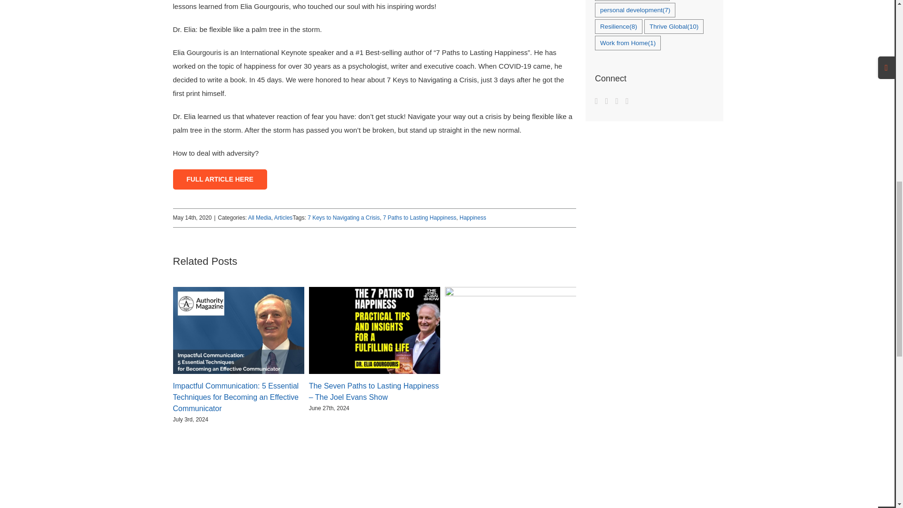  What do you see at coordinates (283, 217) in the screenshot?
I see `Articles` at bounding box center [283, 217].